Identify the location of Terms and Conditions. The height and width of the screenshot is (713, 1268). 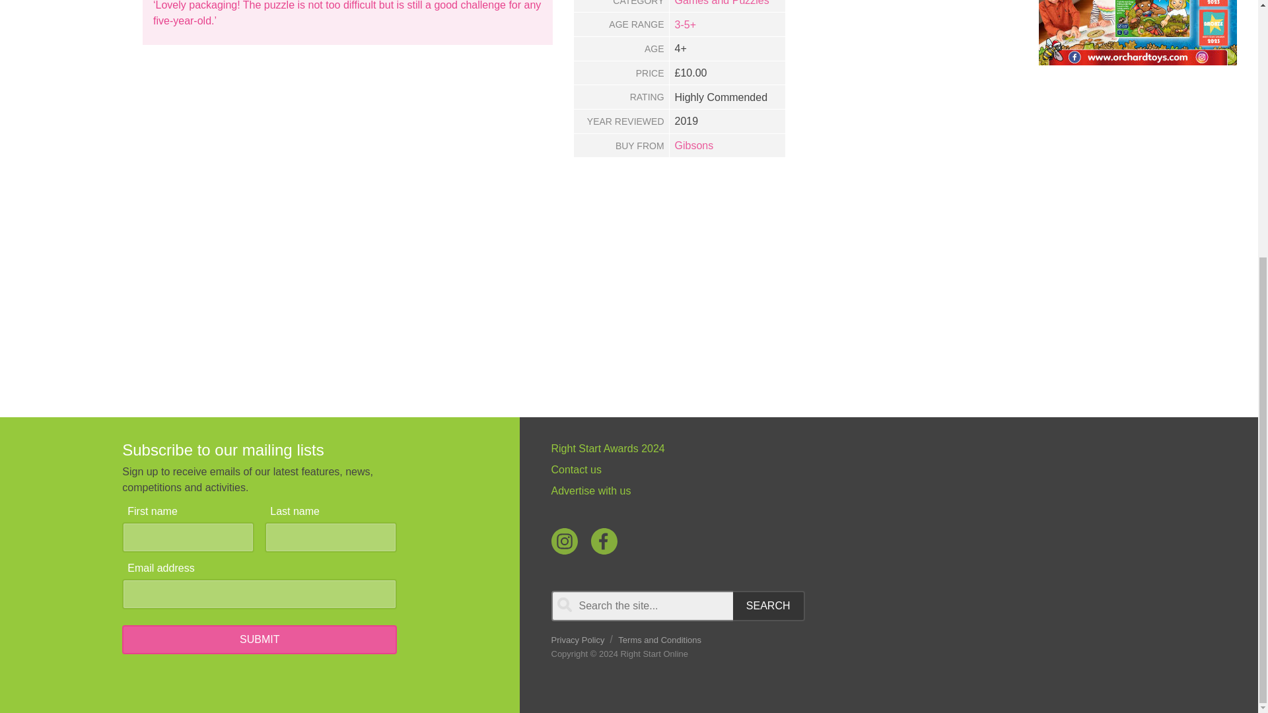
(659, 640).